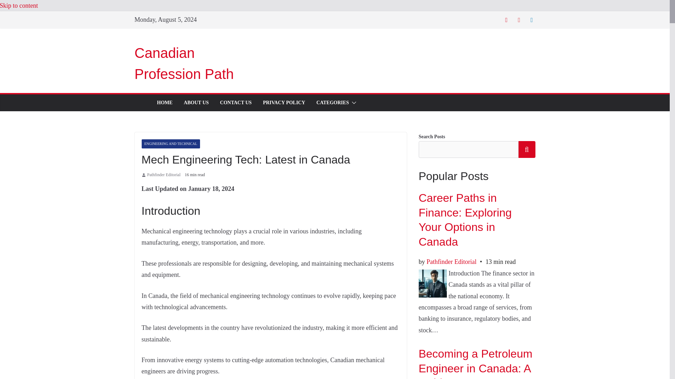 The image size is (675, 379). What do you see at coordinates (236, 102) in the screenshot?
I see `CONTACT US` at bounding box center [236, 102].